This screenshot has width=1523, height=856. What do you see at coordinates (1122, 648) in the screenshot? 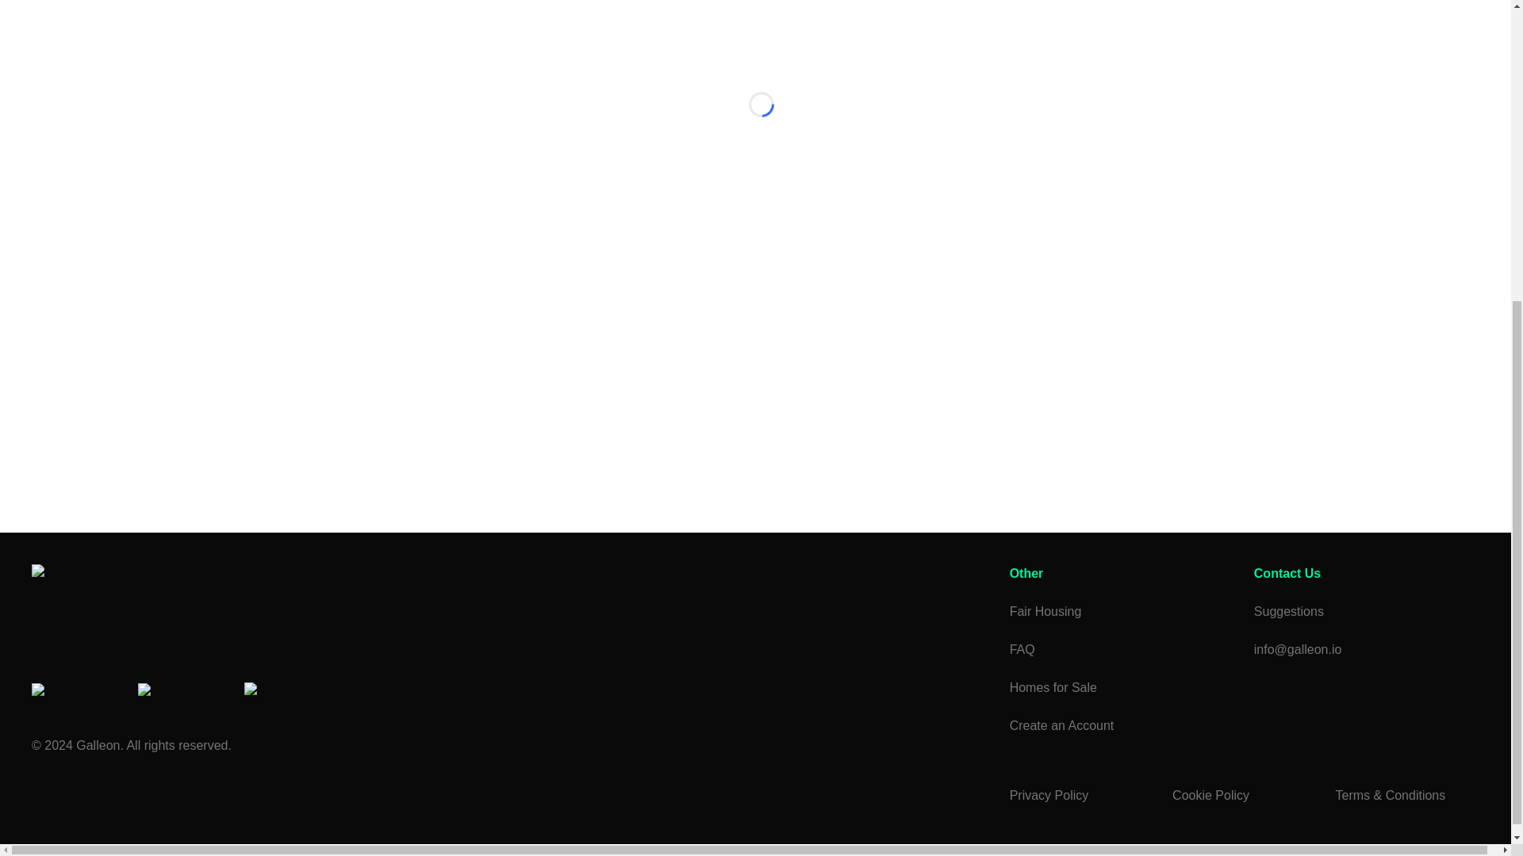
I see `FAQ` at bounding box center [1122, 648].